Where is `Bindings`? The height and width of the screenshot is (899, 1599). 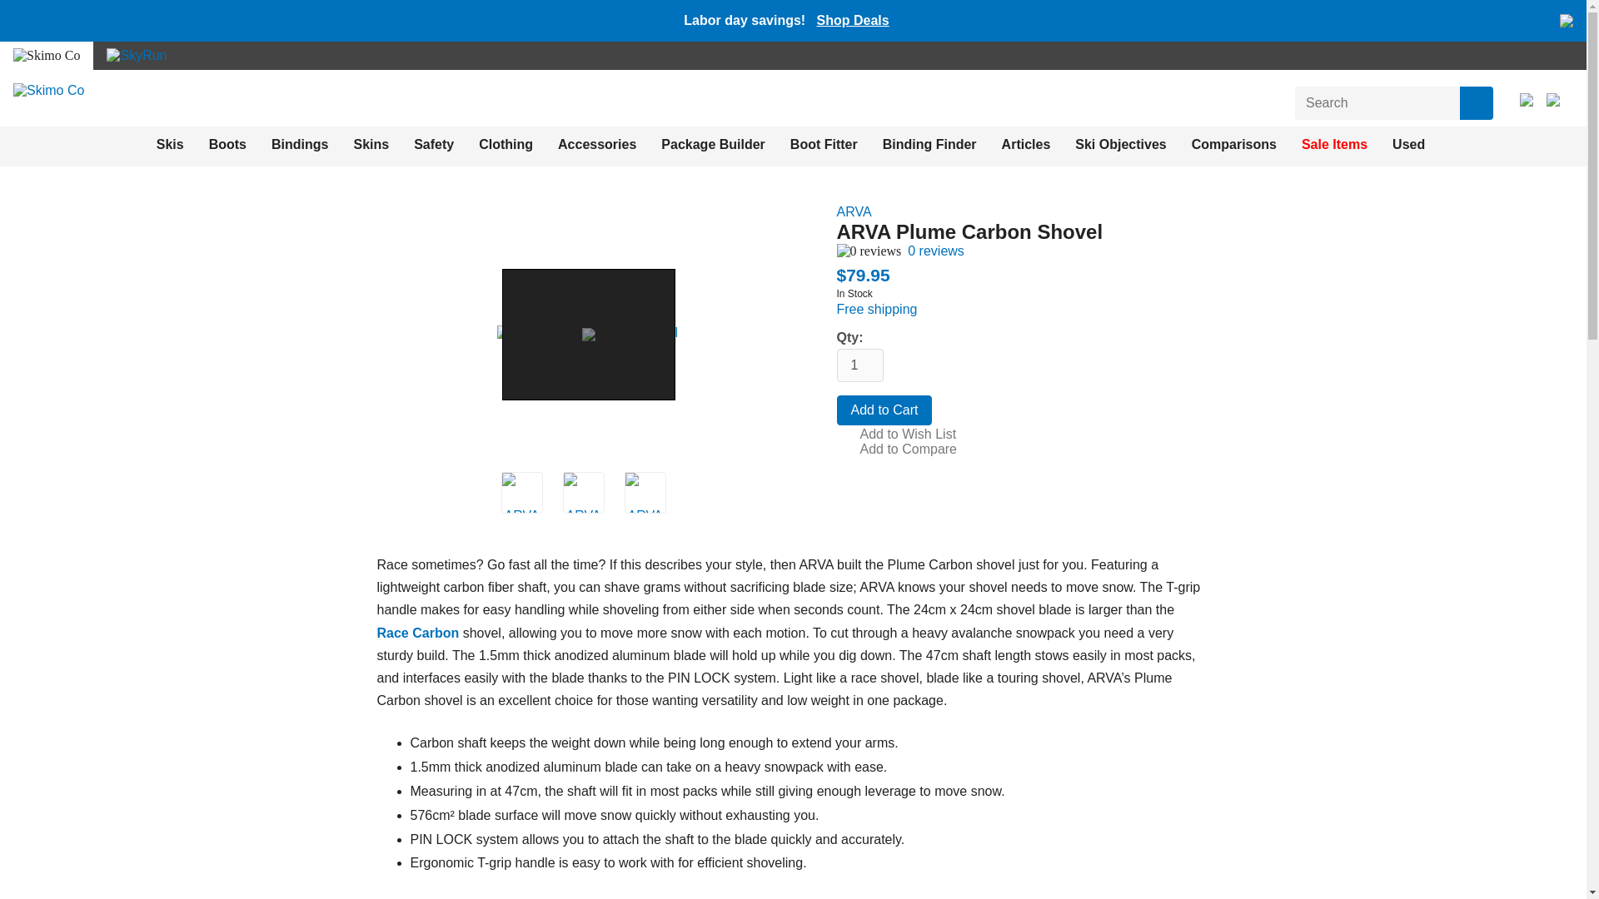
Bindings is located at coordinates (300, 145).